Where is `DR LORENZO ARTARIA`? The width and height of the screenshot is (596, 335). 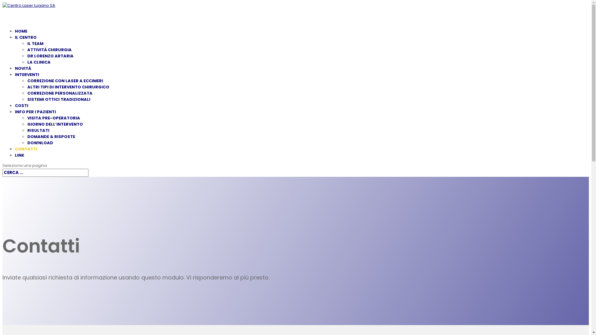
DR LORENZO ARTARIA is located at coordinates (50, 56).